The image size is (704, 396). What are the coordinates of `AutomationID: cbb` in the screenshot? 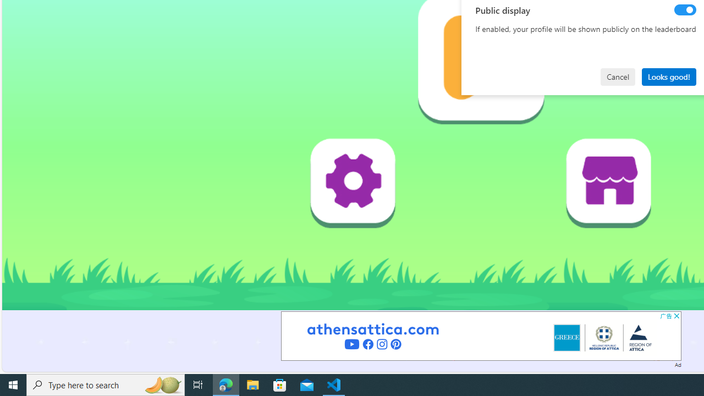 It's located at (676, 316).